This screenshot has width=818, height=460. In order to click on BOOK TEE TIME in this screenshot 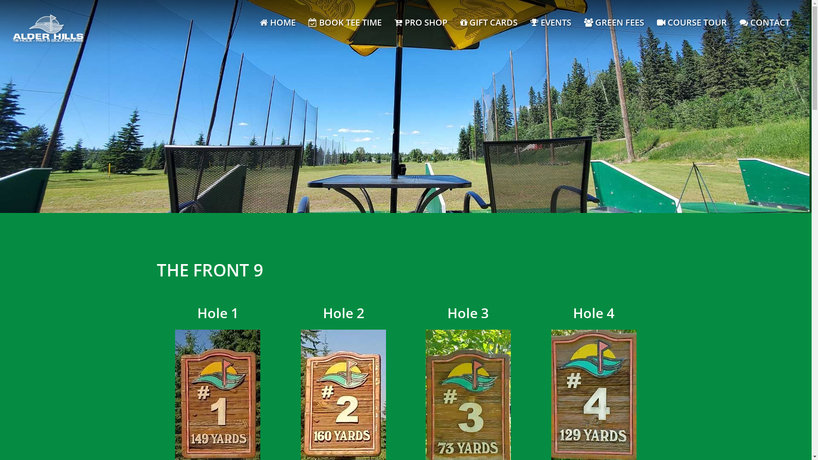, I will do `click(345, 23)`.